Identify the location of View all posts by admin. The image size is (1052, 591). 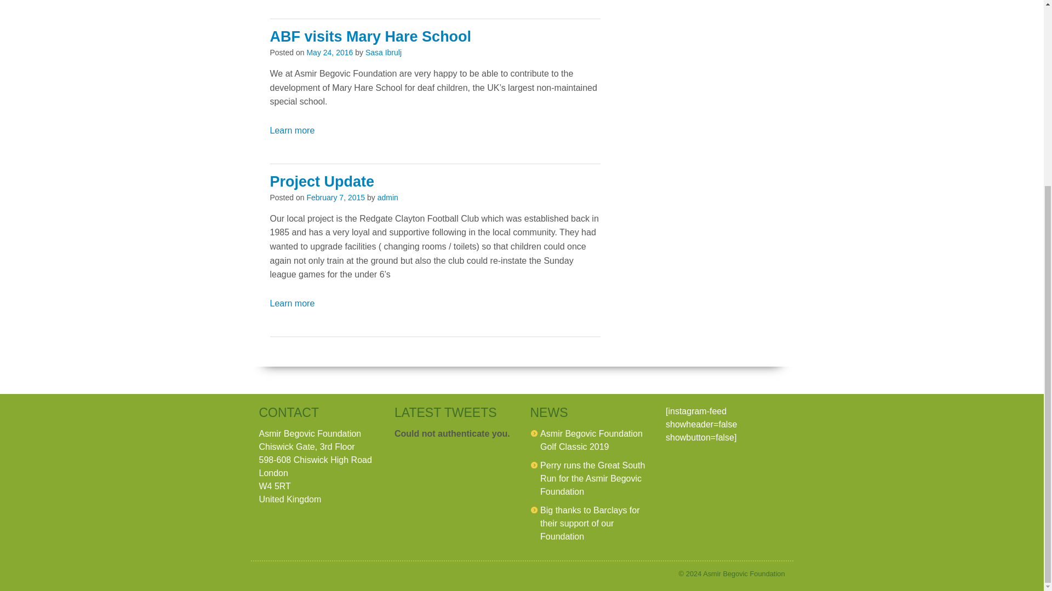
(388, 198).